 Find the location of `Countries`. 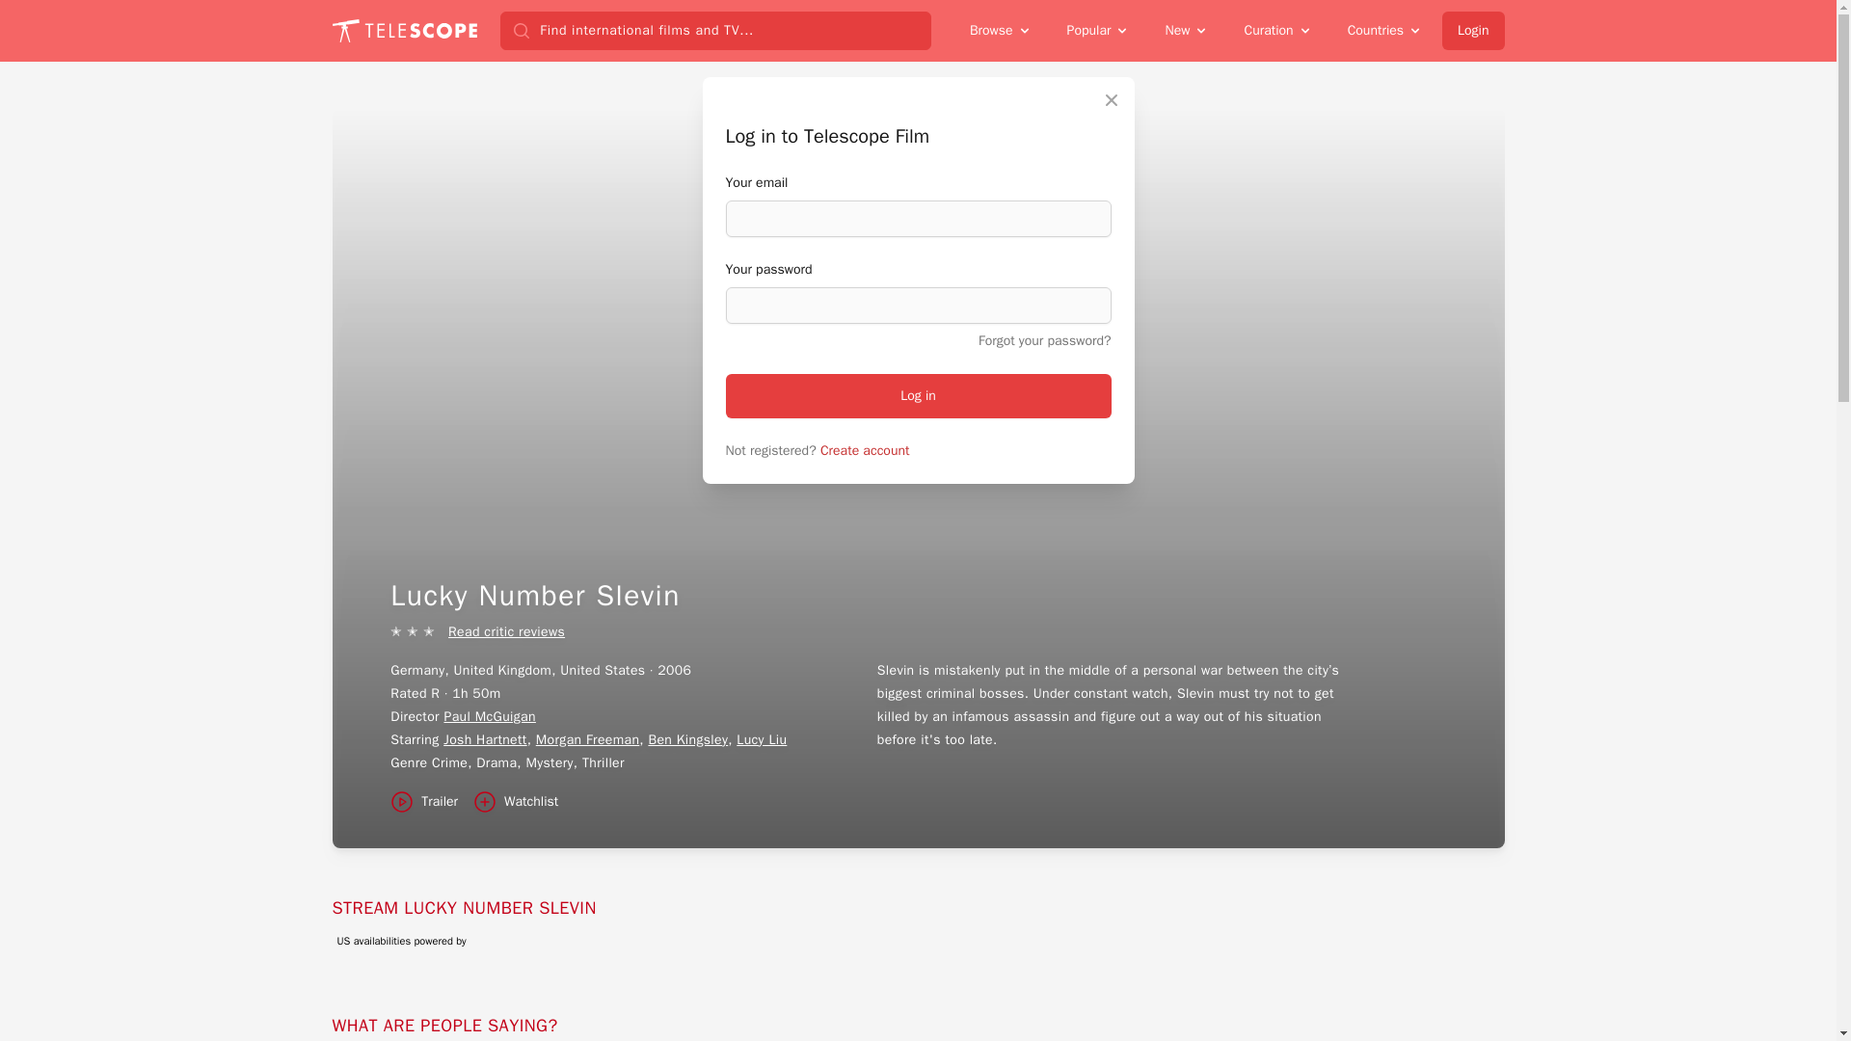

Countries is located at coordinates (1384, 30).